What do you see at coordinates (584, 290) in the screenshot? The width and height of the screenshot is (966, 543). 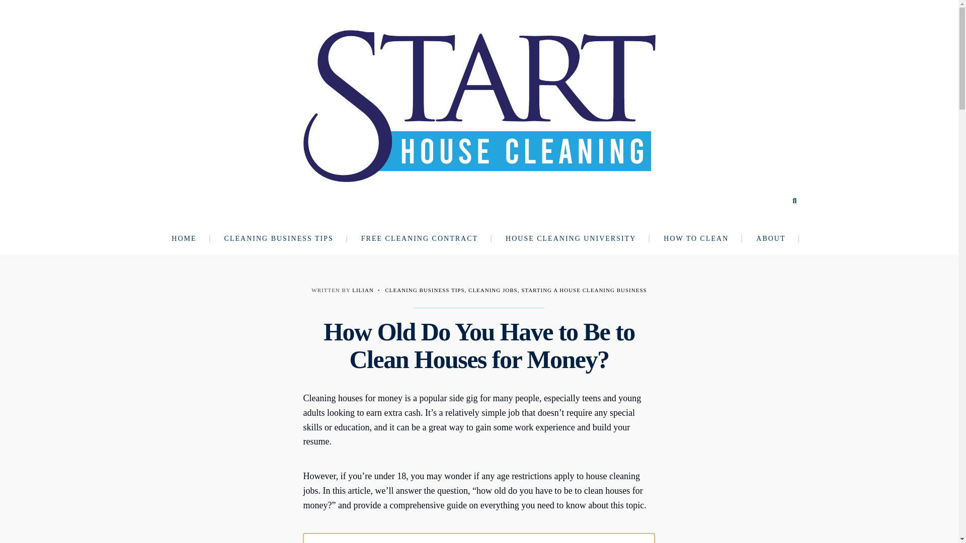 I see `STARTING A HOUSE CLEANING BUSINESS` at bounding box center [584, 290].